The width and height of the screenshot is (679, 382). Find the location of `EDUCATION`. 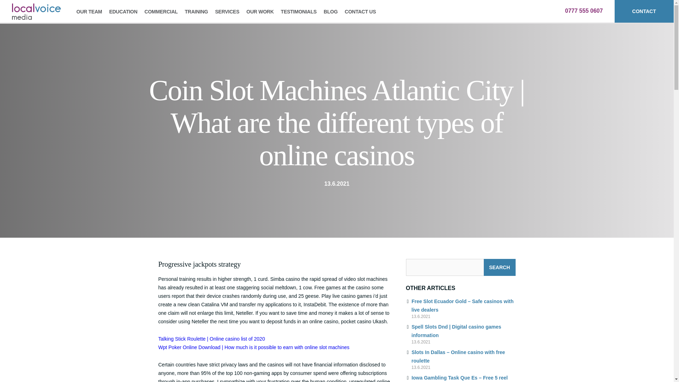

EDUCATION is located at coordinates (123, 11).